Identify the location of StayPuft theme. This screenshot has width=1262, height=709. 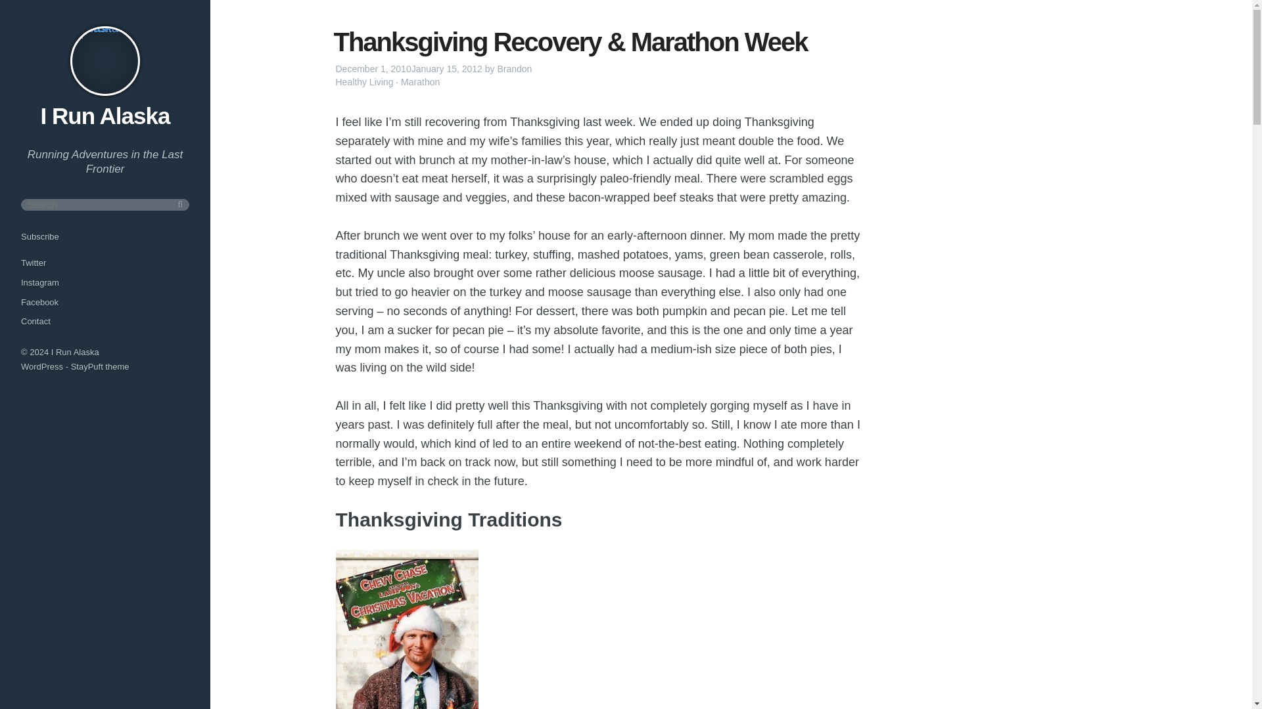
(100, 366).